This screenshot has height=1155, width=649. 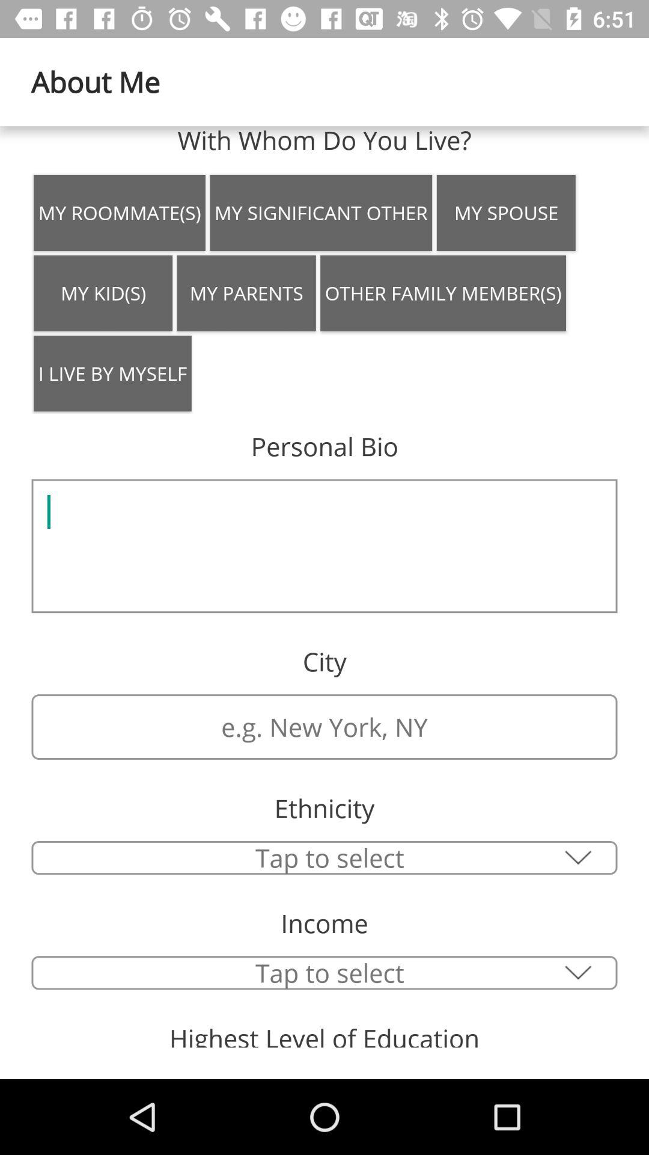 What do you see at coordinates (324, 546) in the screenshot?
I see `choose the icon below the personal bio item` at bounding box center [324, 546].